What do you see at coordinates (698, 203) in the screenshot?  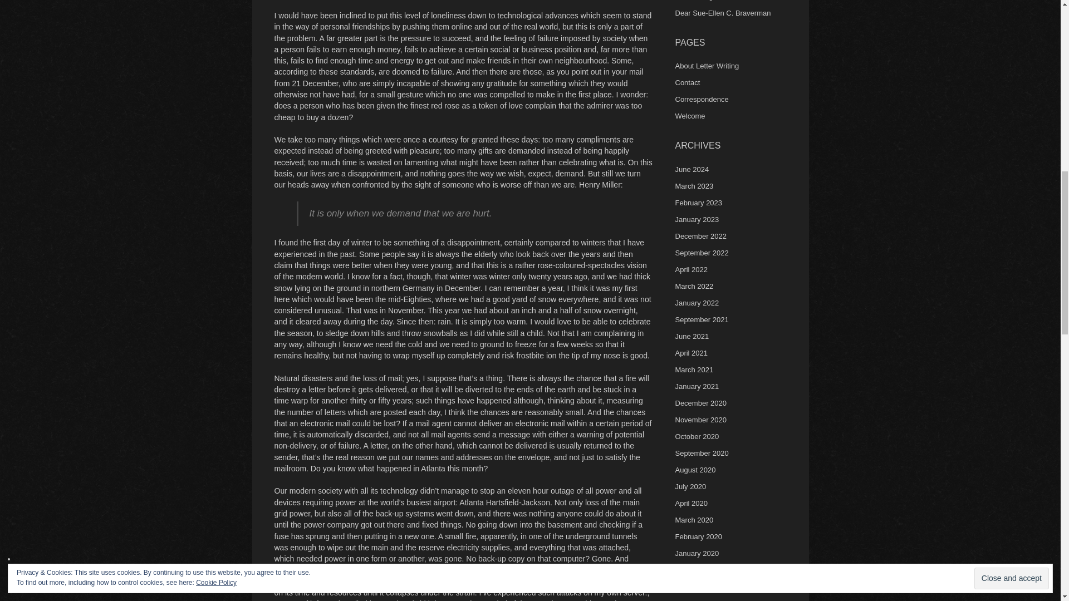 I see `February 2023` at bounding box center [698, 203].